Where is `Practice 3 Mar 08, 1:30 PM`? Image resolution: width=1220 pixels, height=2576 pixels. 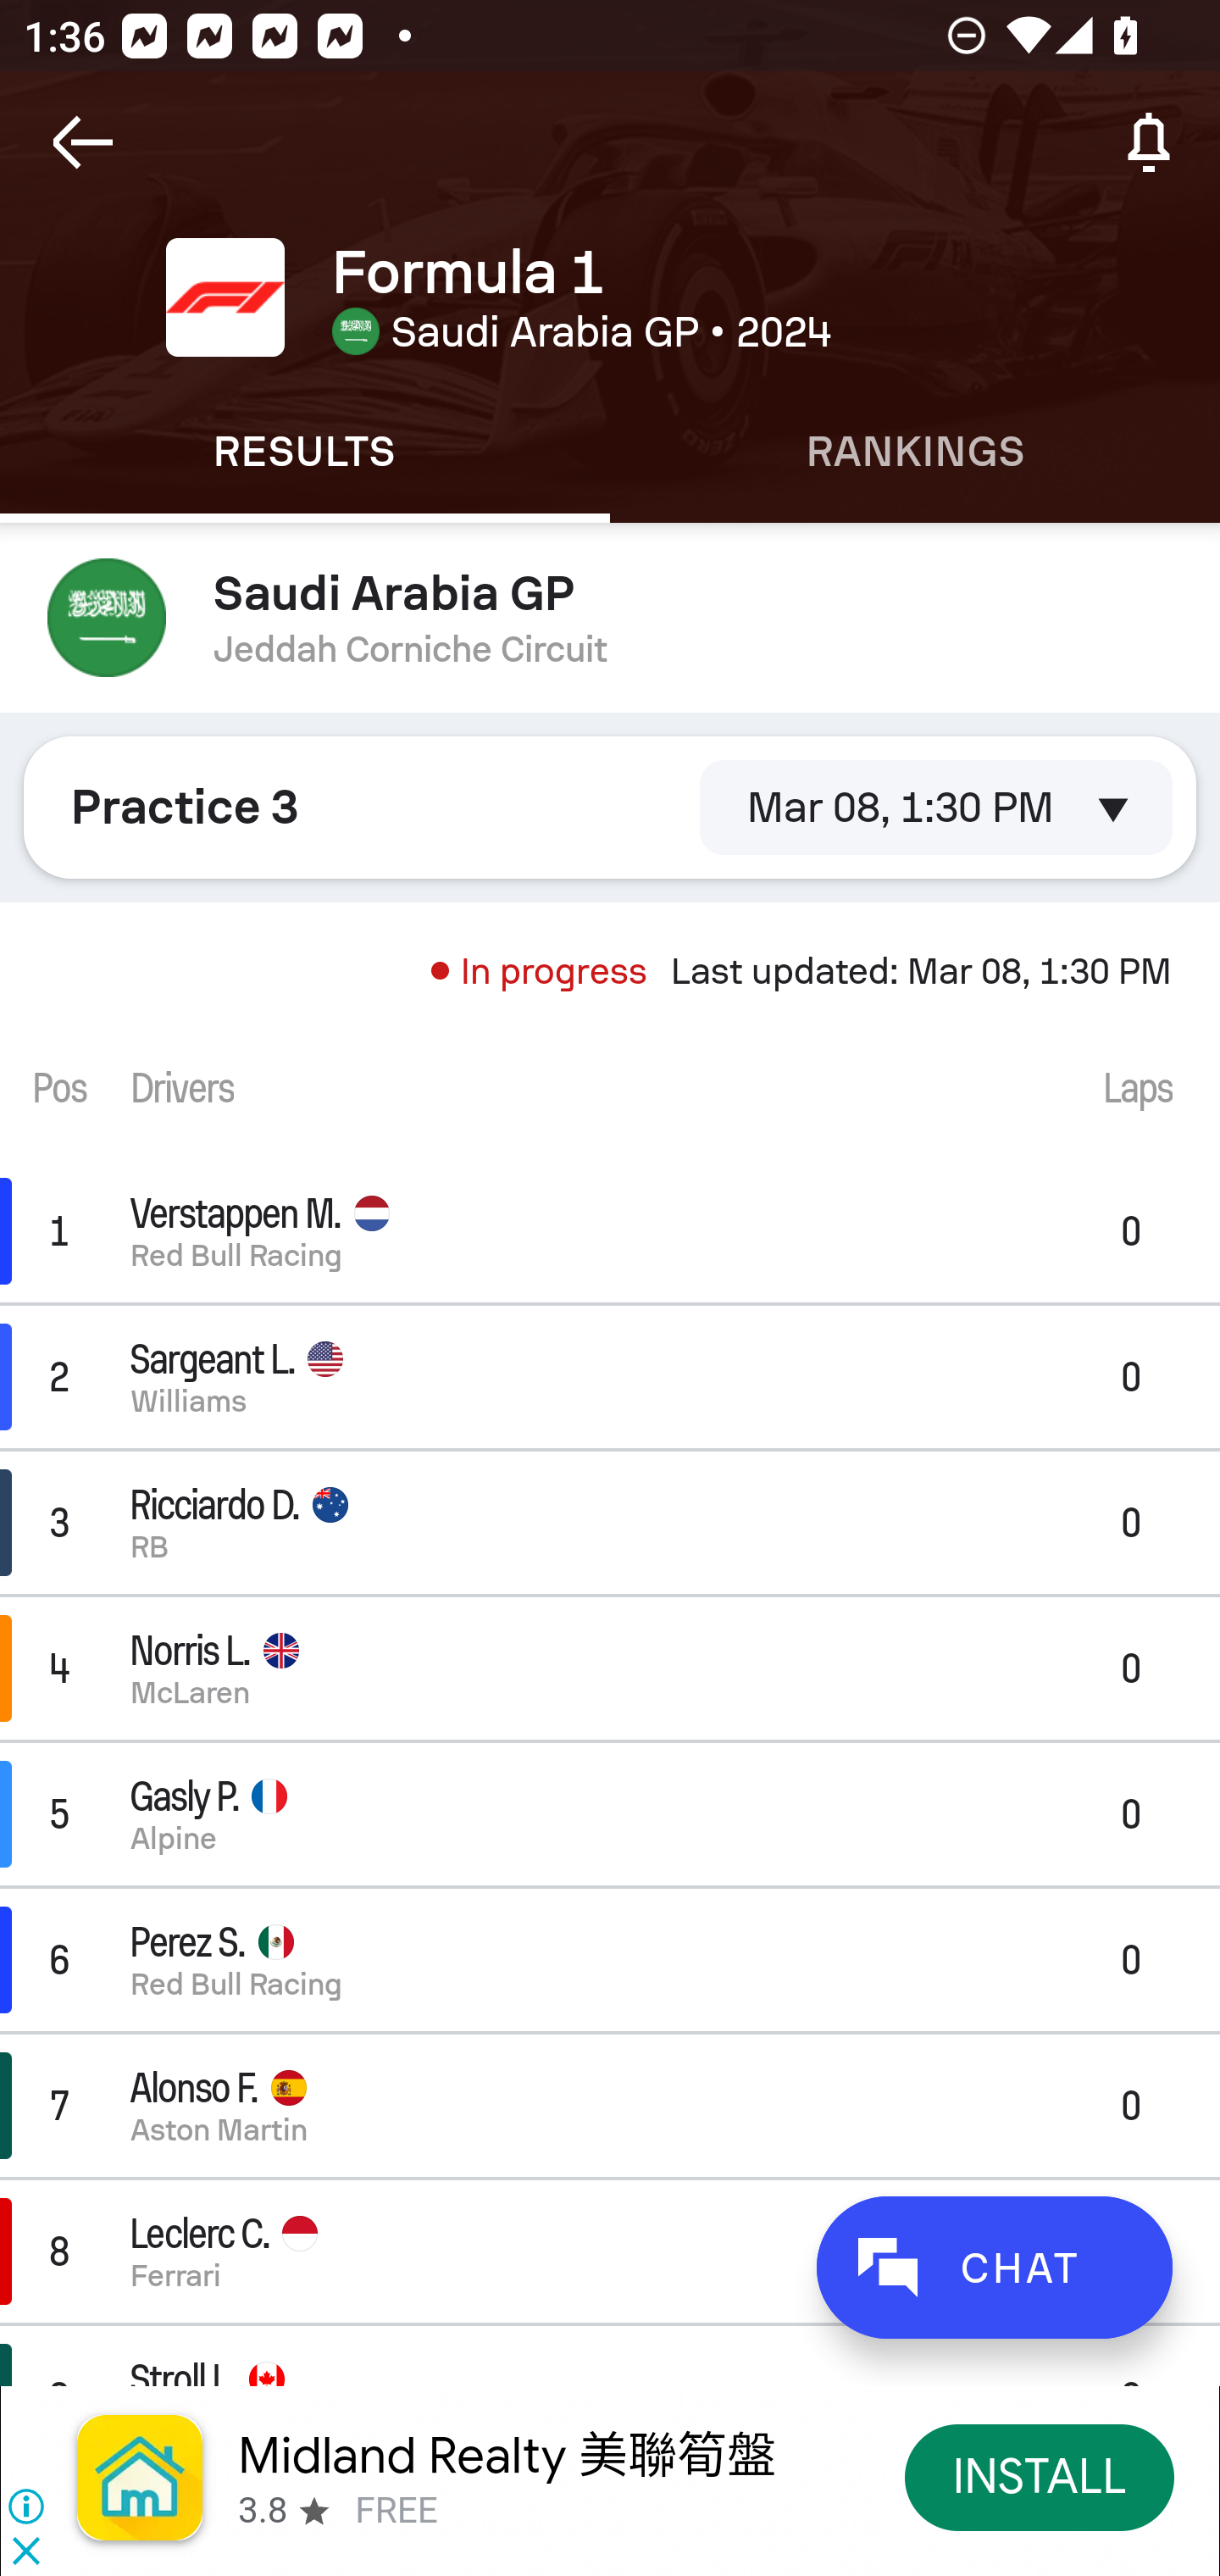 Practice 3 Mar 08, 1:30 PM is located at coordinates (610, 807).